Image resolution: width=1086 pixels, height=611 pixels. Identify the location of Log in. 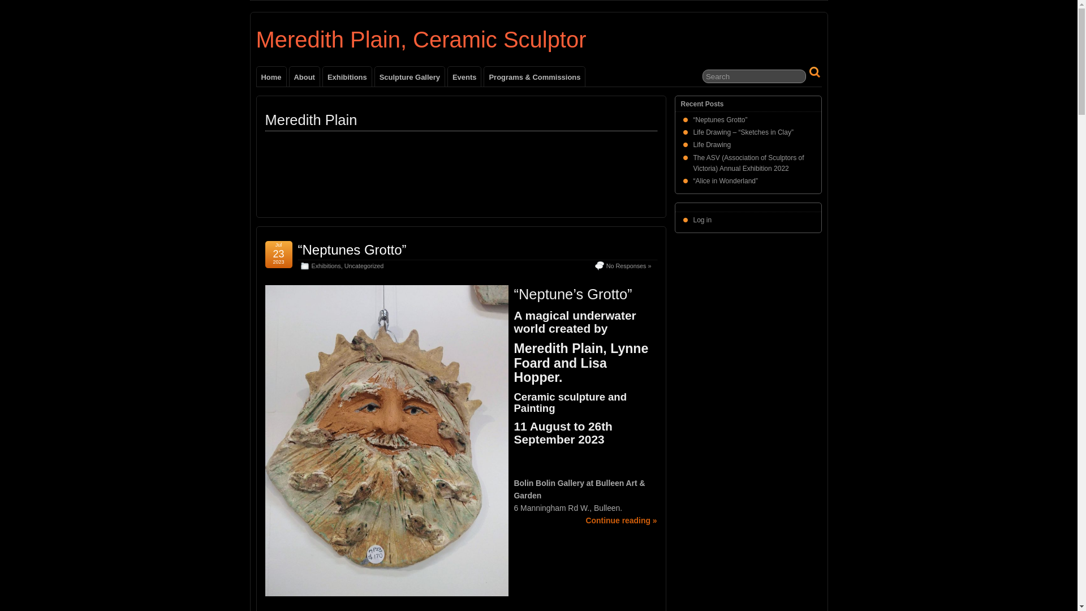
(703, 220).